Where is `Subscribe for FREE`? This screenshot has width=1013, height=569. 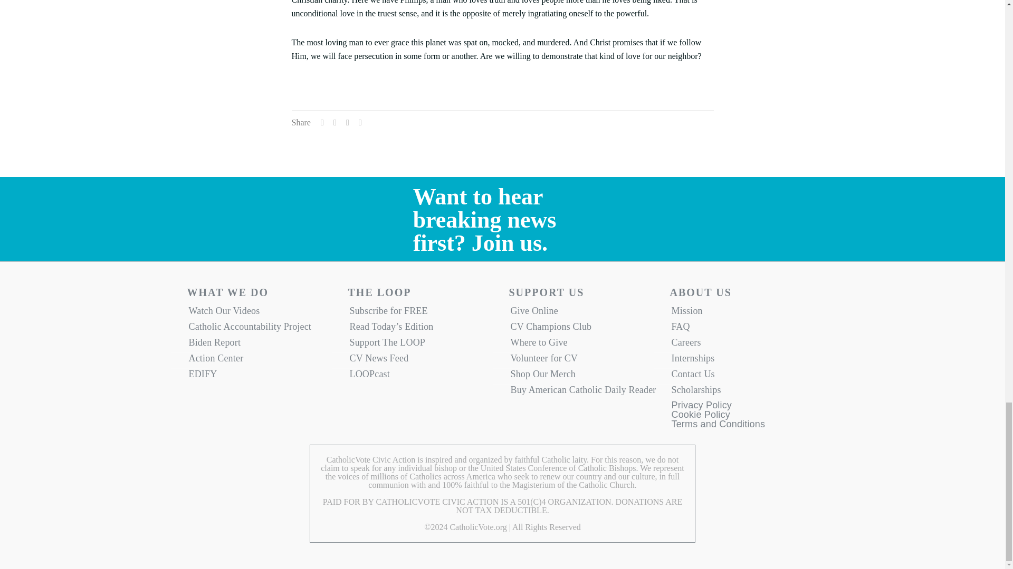
Subscribe for FREE is located at coordinates (422, 313).